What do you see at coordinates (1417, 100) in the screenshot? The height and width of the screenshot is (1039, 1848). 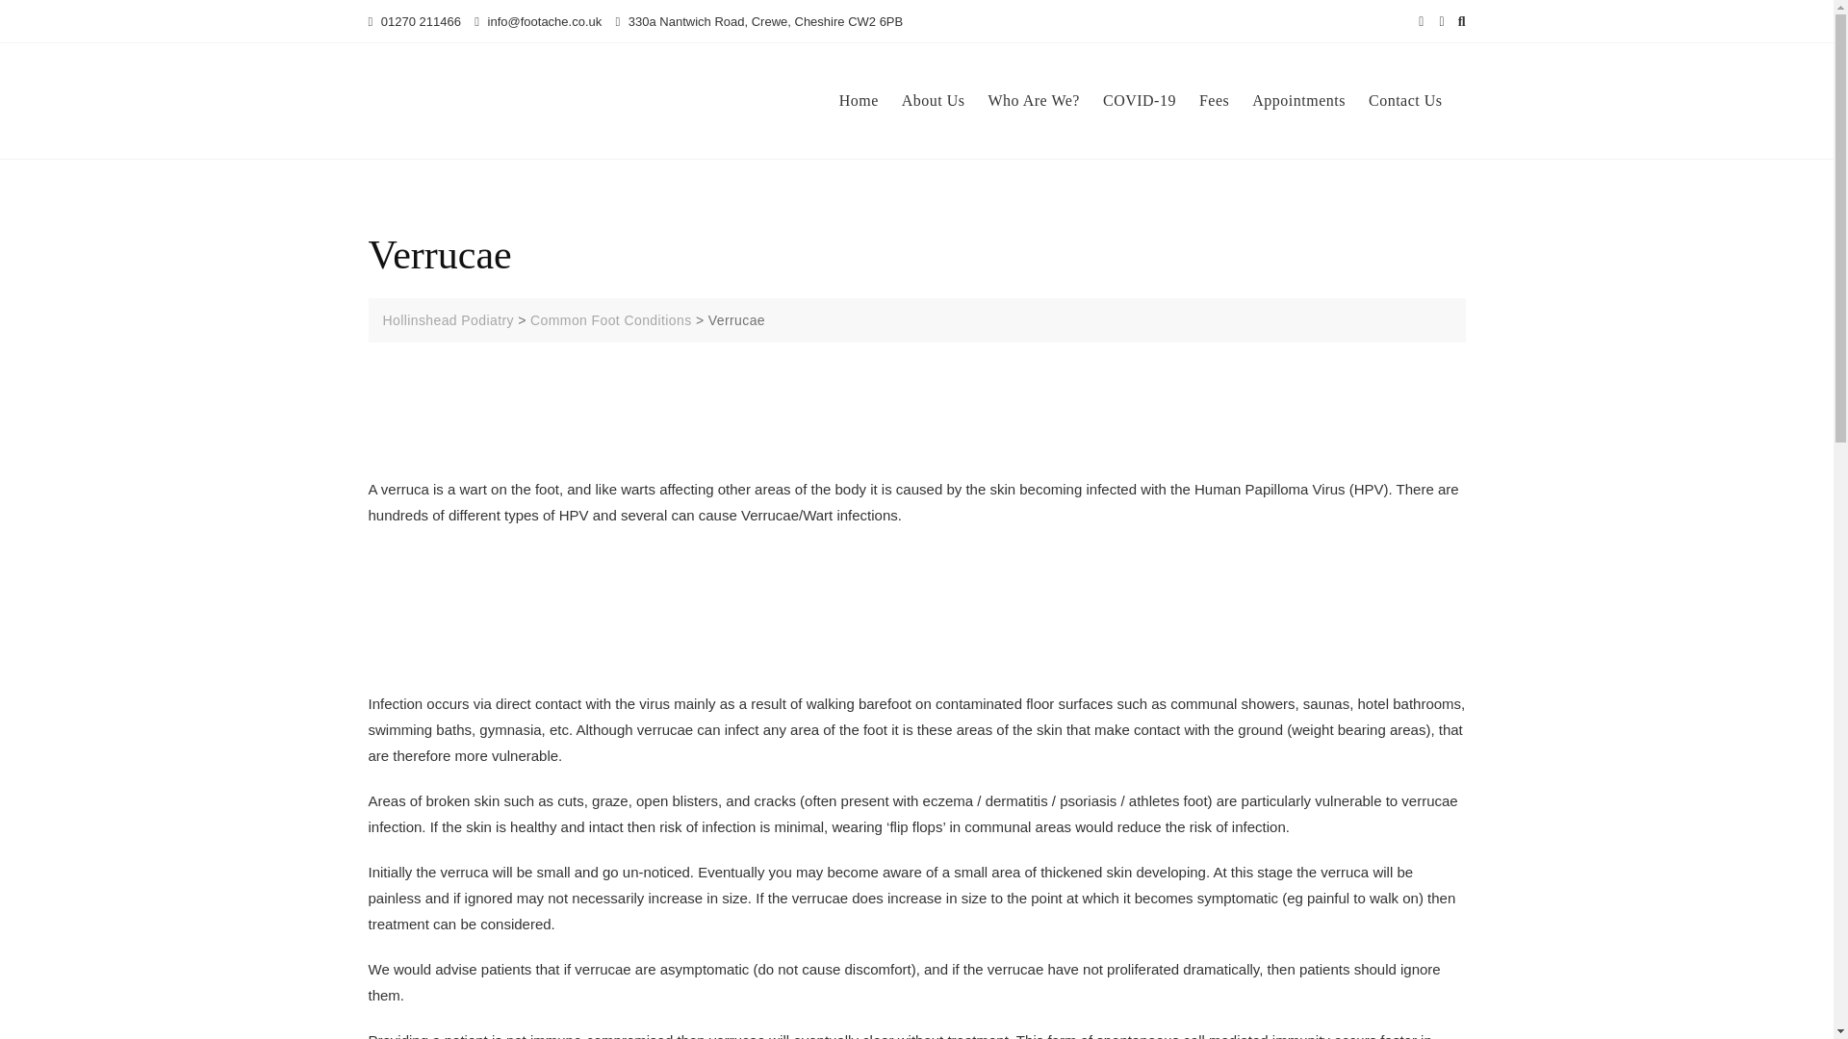 I see `Contact Us` at bounding box center [1417, 100].